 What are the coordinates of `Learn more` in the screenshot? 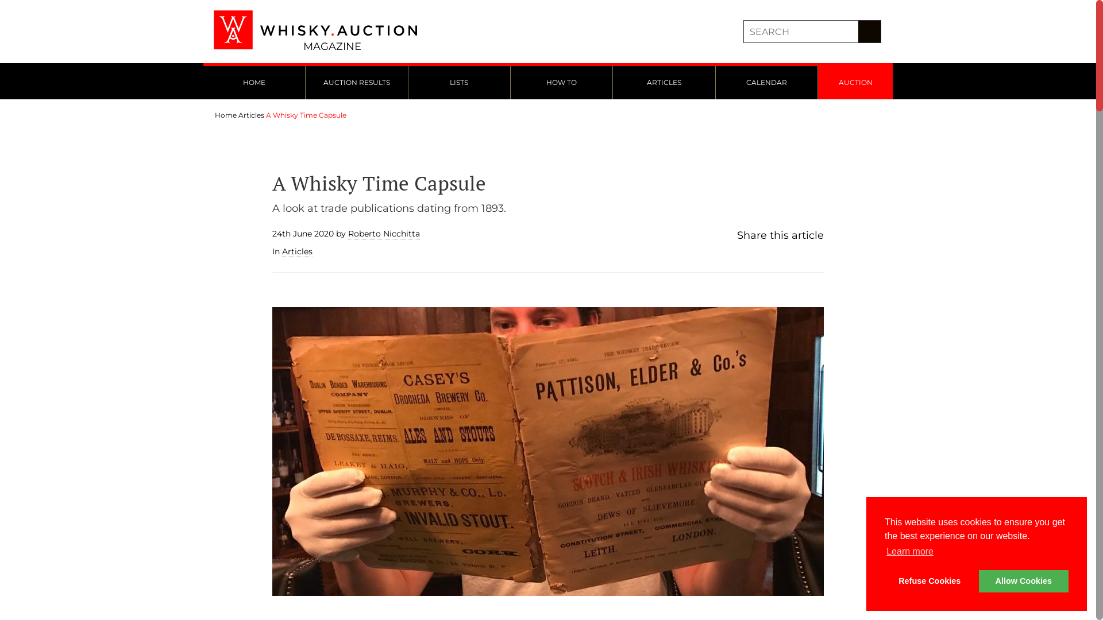 It's located at (910, 552).